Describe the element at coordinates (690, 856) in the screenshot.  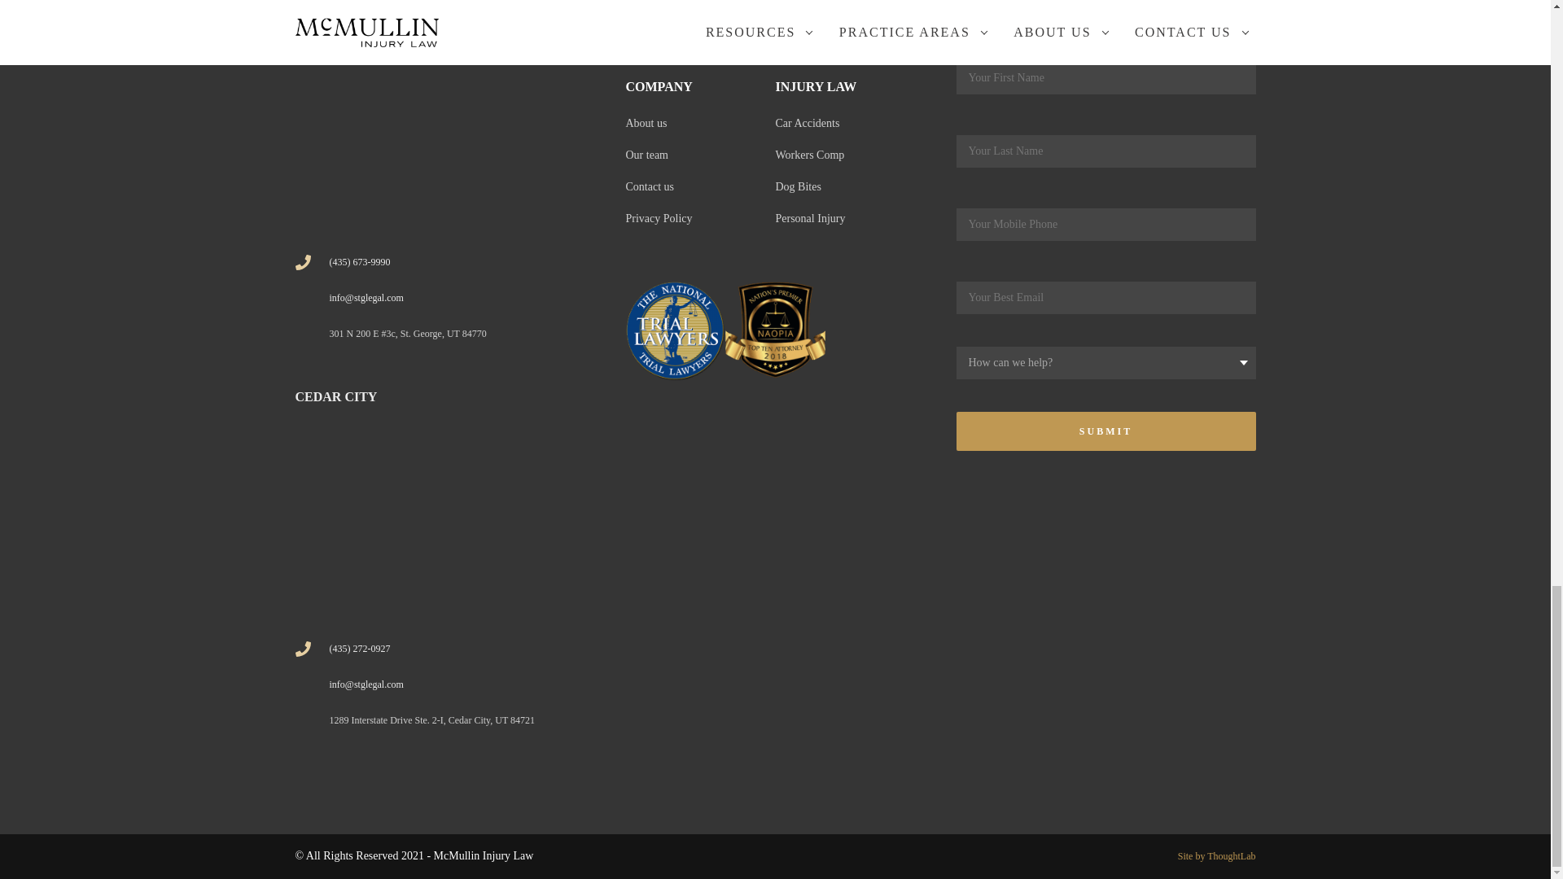
I see `youtube` at that location.